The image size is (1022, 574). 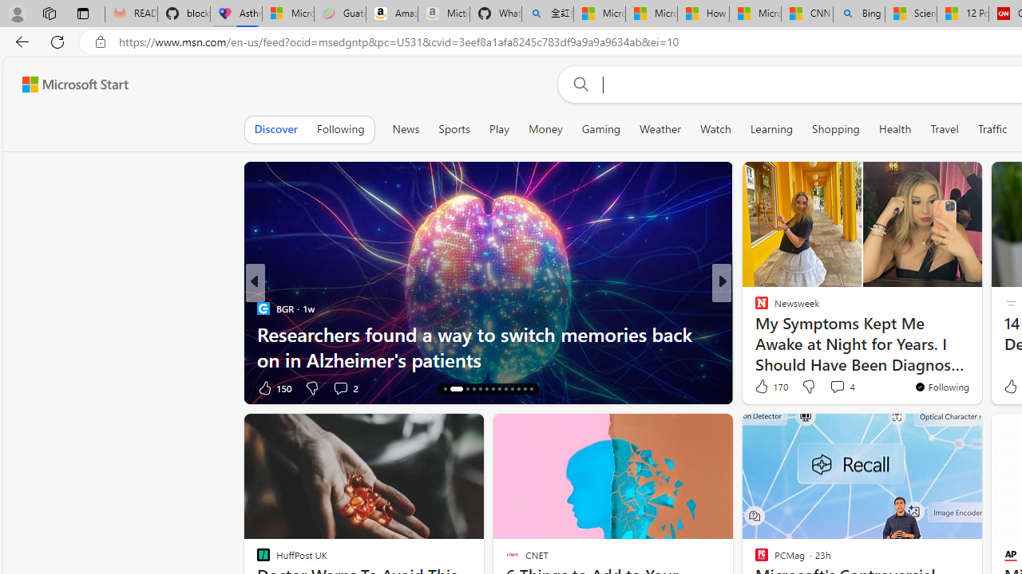 I want to click on AutomationID: tab-19, so click(x=487, y=389).